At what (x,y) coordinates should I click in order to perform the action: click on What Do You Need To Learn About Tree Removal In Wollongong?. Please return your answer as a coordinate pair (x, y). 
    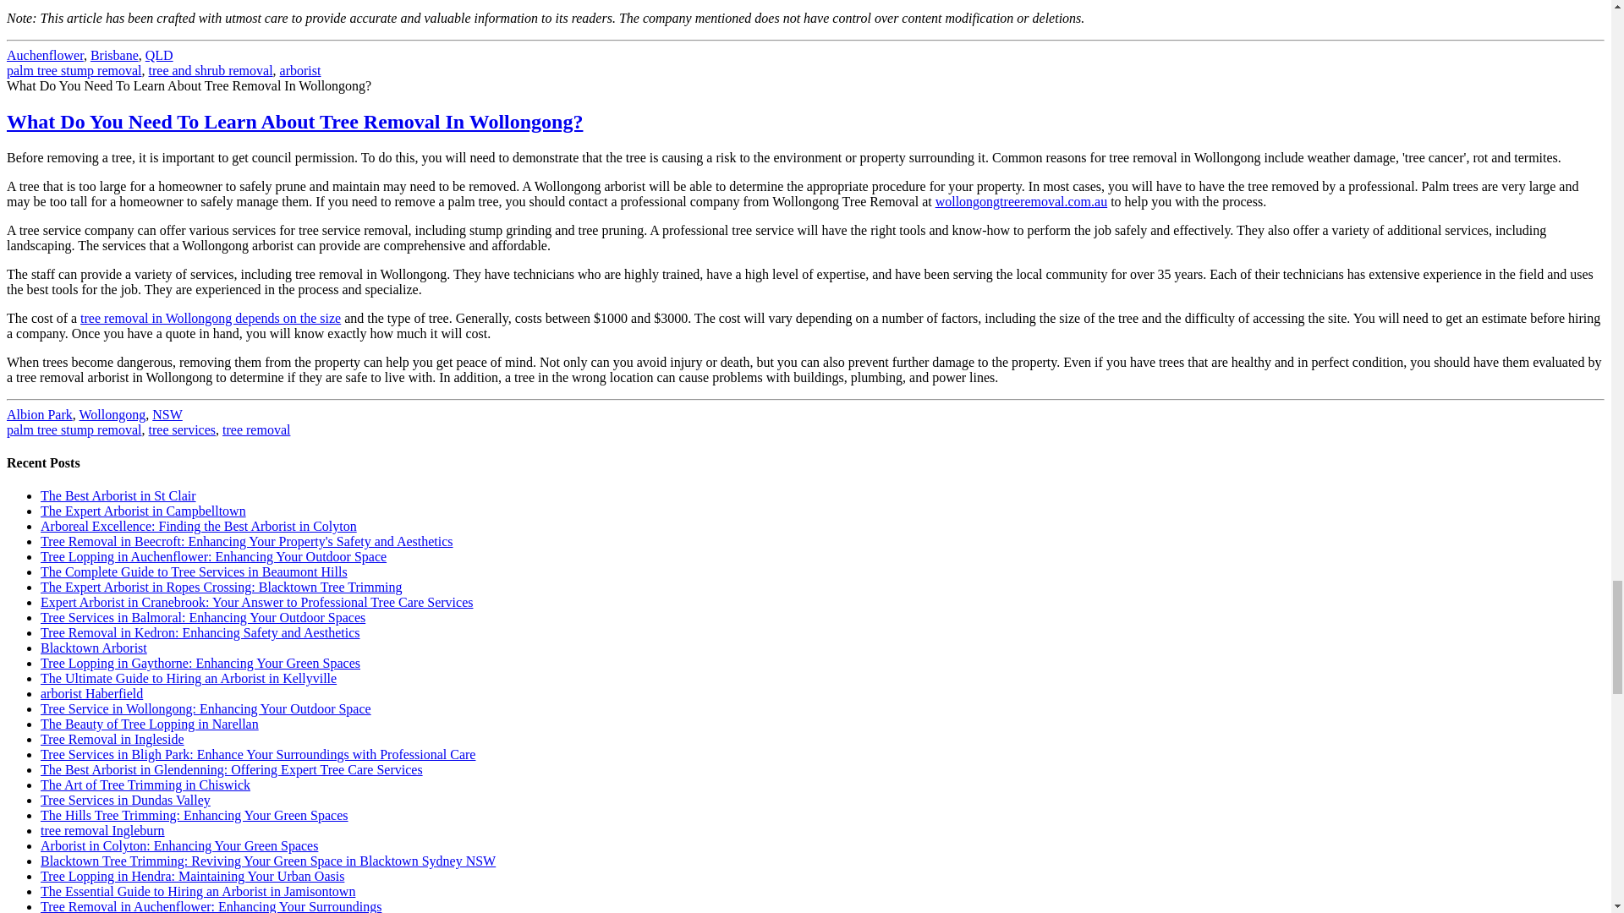
    Looking at the image, I should click on (294, 121).